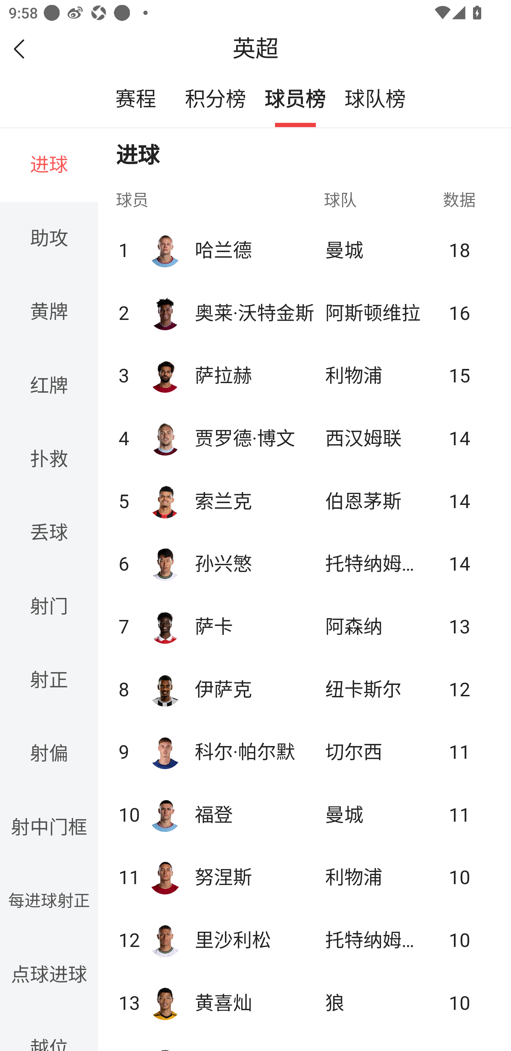  Describe the element at coordinates (50, 165) in the screenshot. I see `进球` at that location.